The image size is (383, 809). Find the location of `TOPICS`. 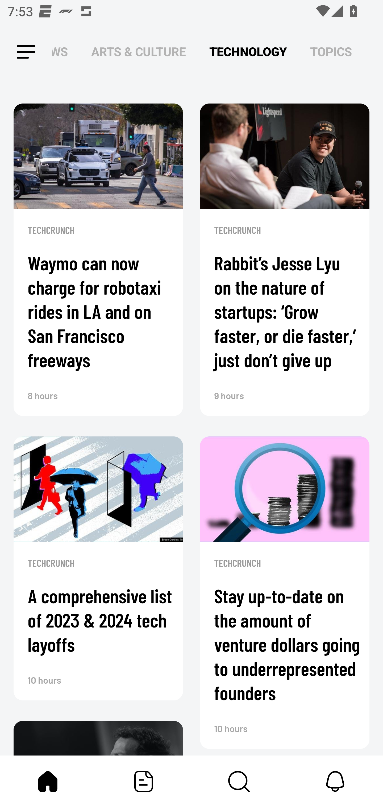

TOPICS is located at coordinates (331, 52).